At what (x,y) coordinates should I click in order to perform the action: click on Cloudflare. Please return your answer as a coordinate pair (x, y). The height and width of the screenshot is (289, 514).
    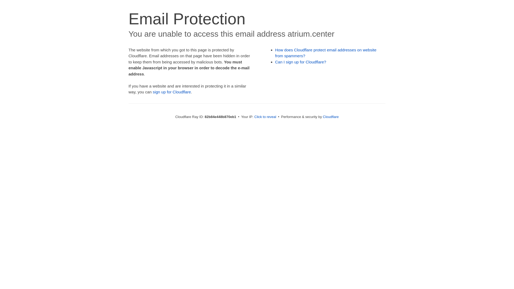
    Looking at the image, I should click on (331, 117).